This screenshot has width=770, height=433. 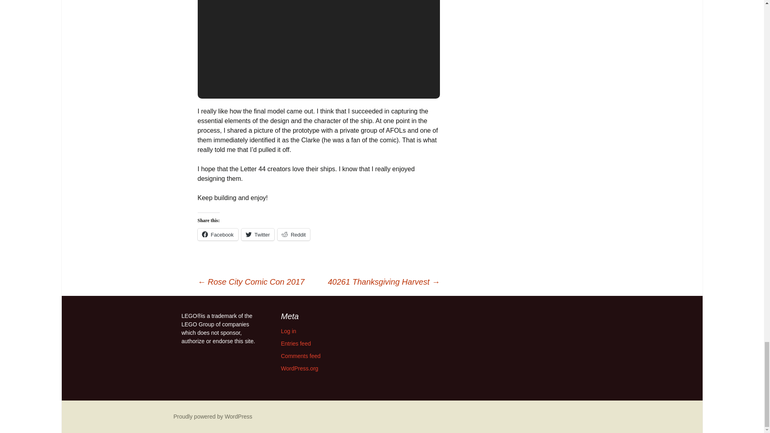 What do you see at coordinates (294, 235) in the screenshot?
I see `Click to share on Reddit` at bounding box center [294, 235].